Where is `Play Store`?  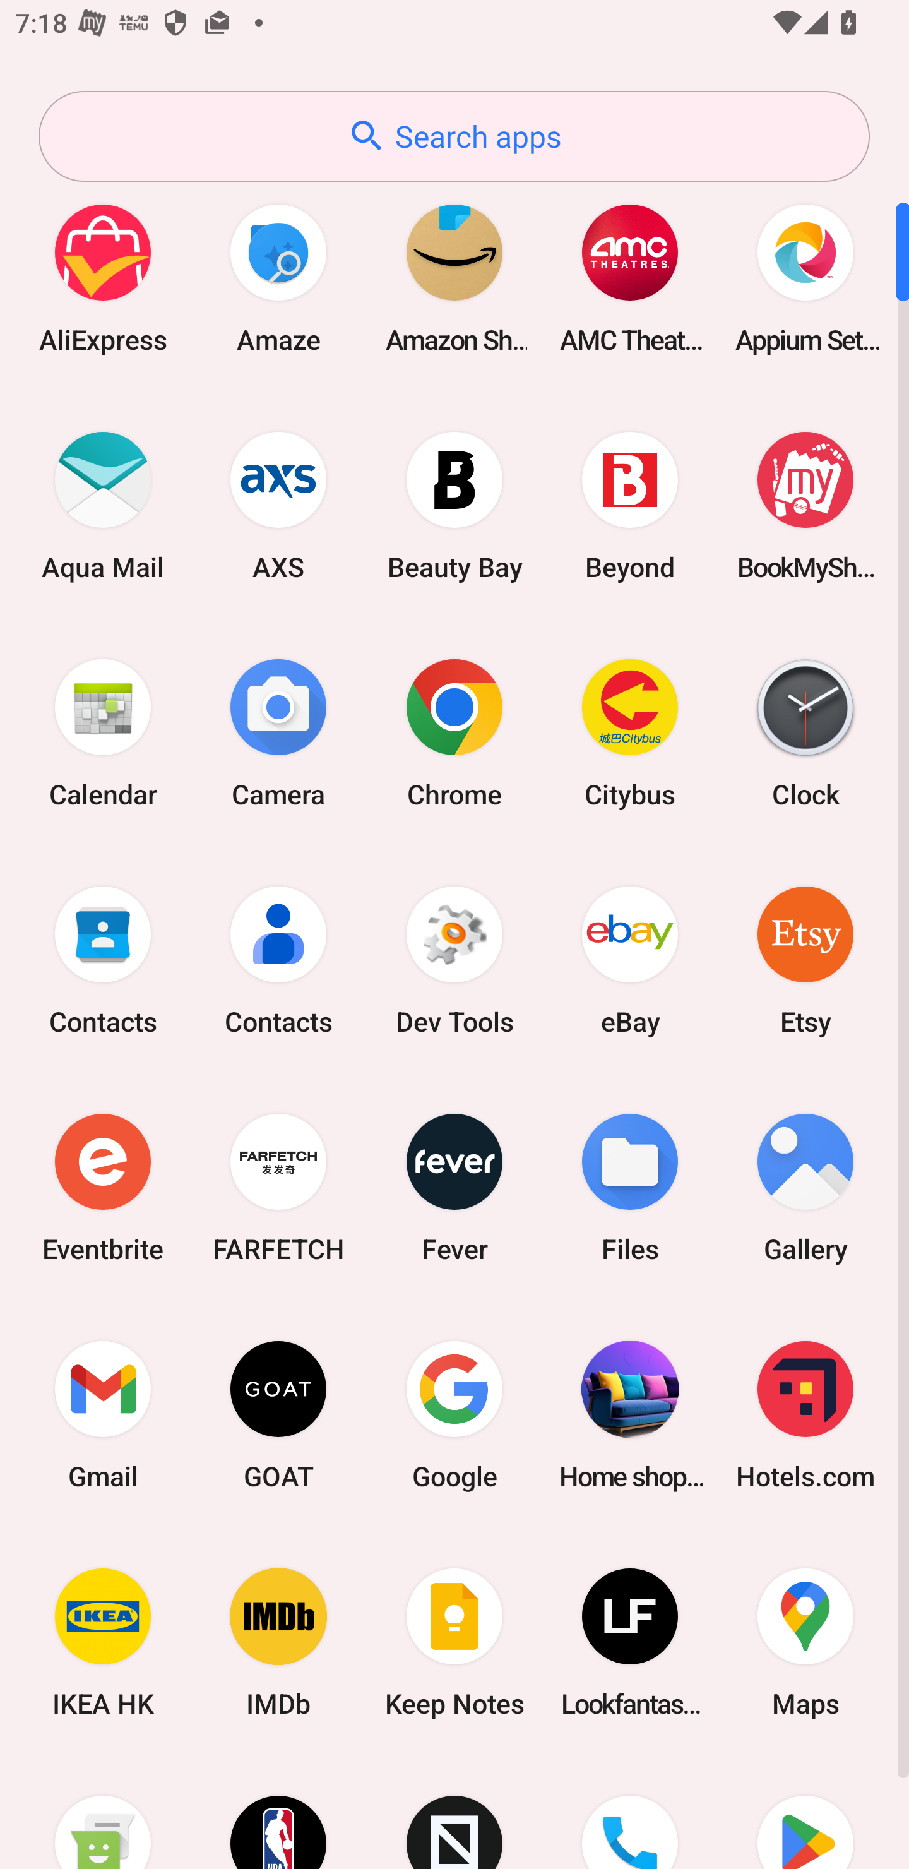 Play Store is located at coordinates (805, 1813).